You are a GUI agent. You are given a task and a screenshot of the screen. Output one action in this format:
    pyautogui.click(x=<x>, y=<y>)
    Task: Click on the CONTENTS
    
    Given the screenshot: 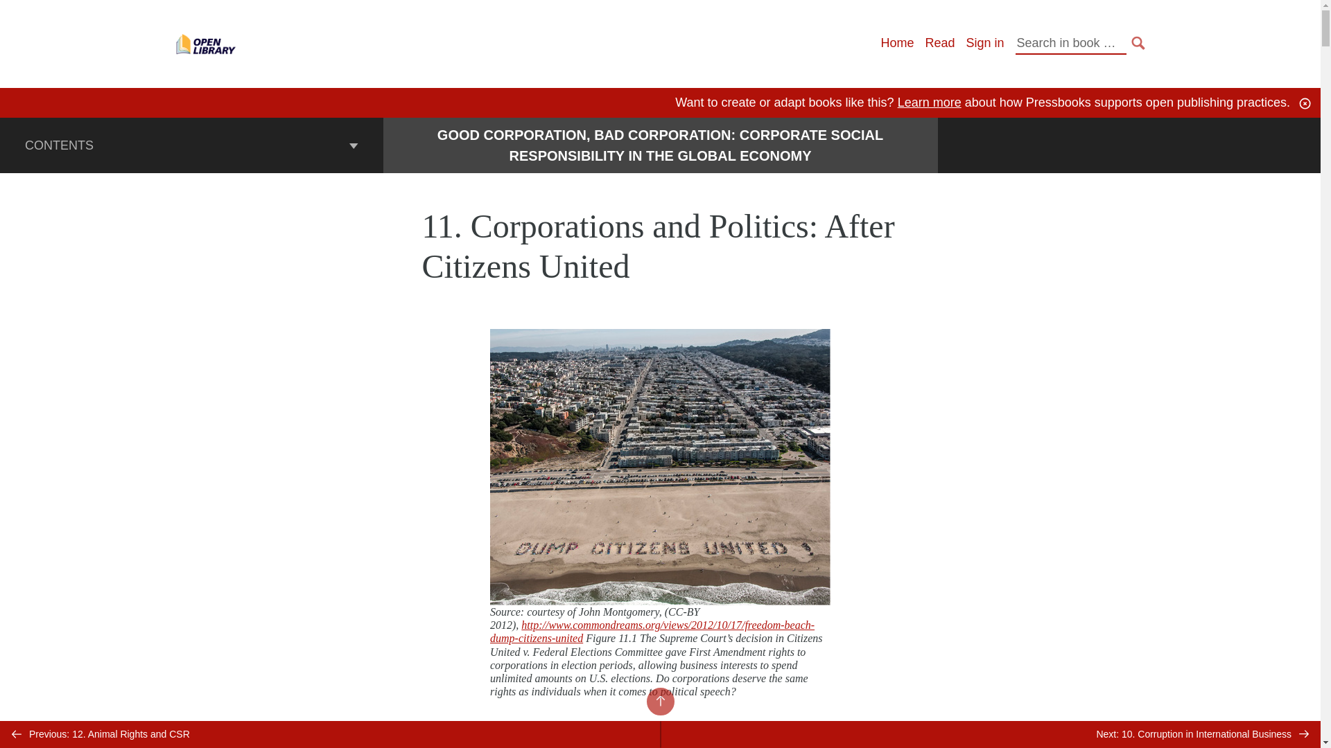 What is the action you would take?
    pyautogui.click(x=191, y=145)
    